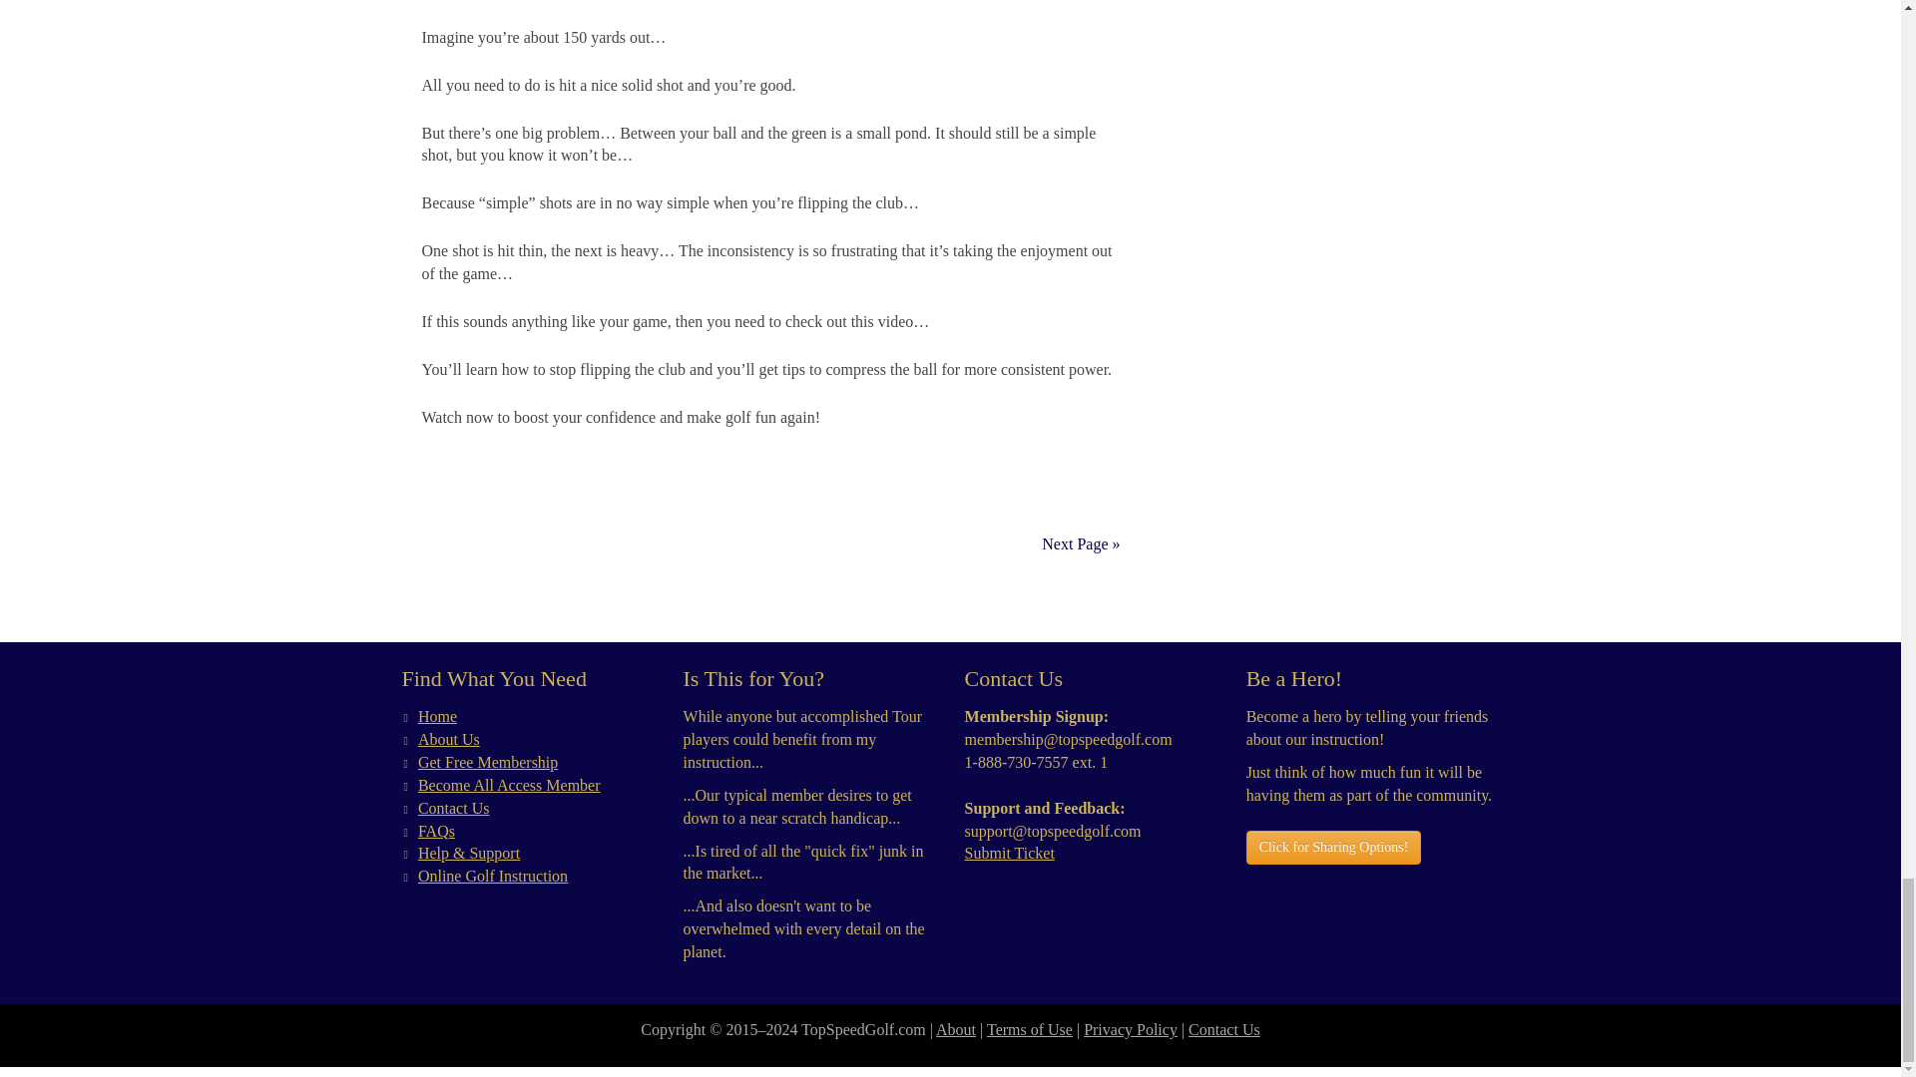 Image resolution: width=1916 pixels, height=1077 pixels. I want to click on Privacy Policy, so click(1131, 1029).